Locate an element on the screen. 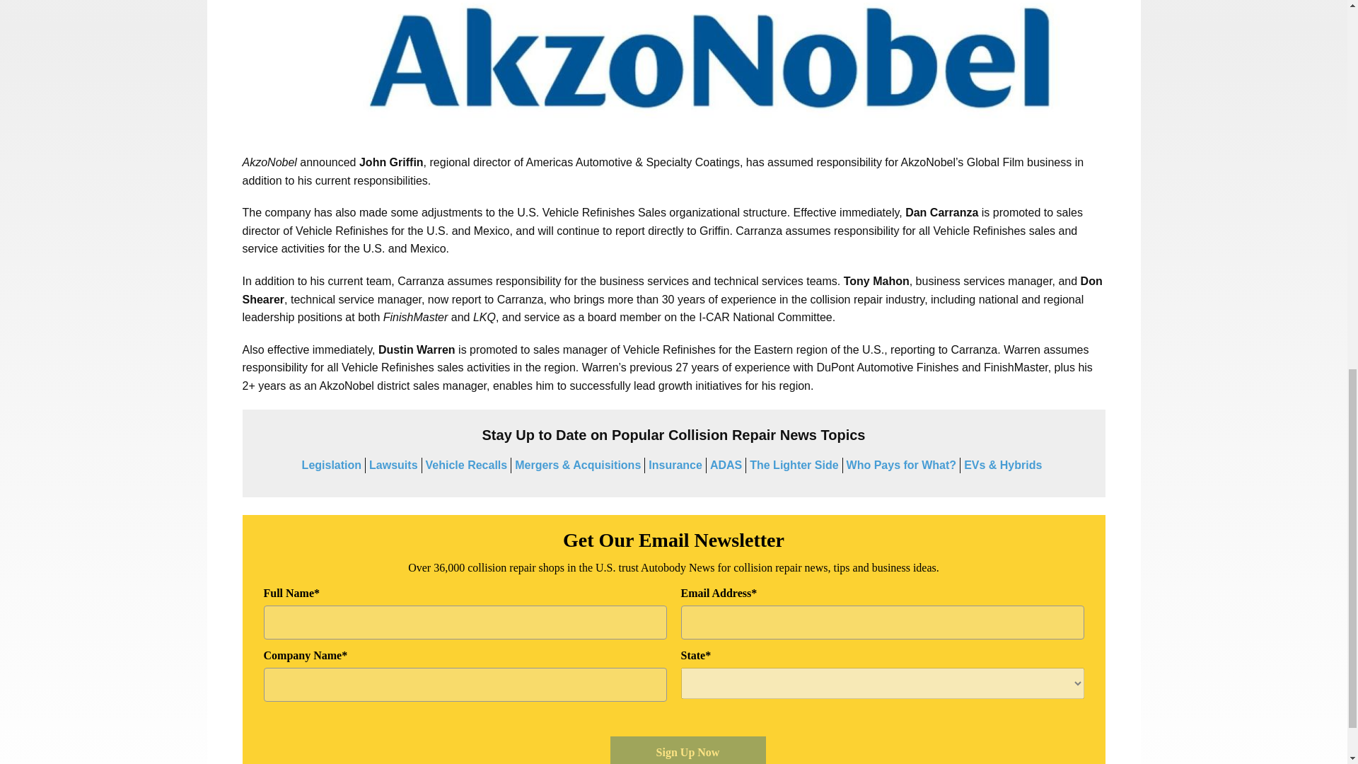 The height and width of the screenshot is (764, 1358). Lawsuits is located at coordinates (393, 465).